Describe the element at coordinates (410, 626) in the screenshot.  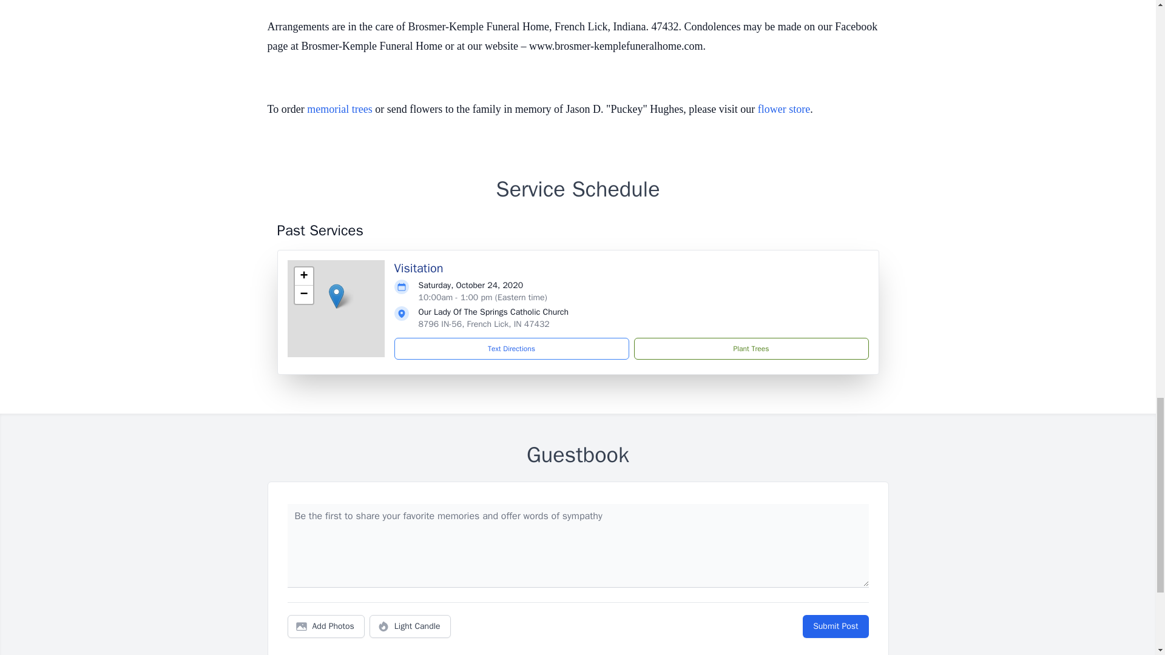
I see `Light Candle` at that location.